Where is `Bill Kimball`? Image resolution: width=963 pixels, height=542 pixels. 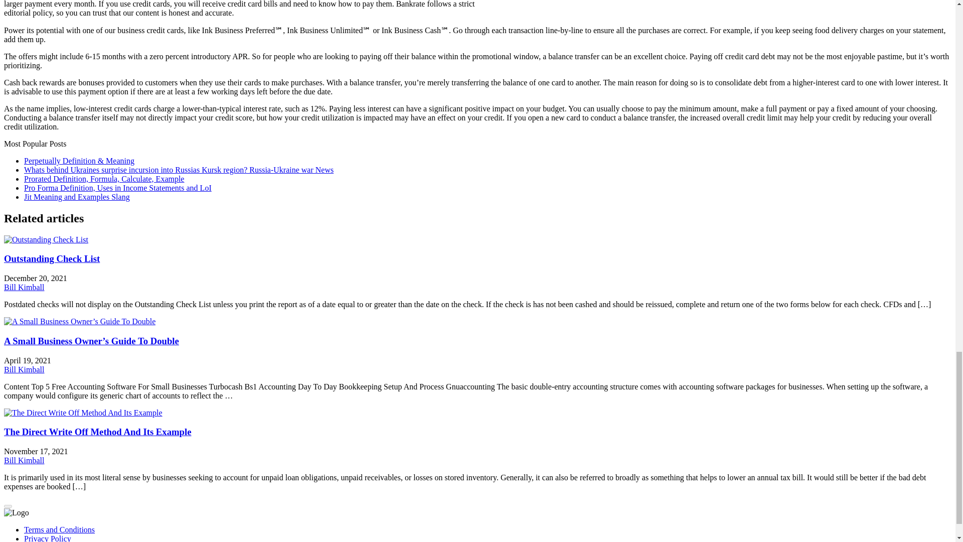
Bill Kimball is located at coordinates (24, 287).